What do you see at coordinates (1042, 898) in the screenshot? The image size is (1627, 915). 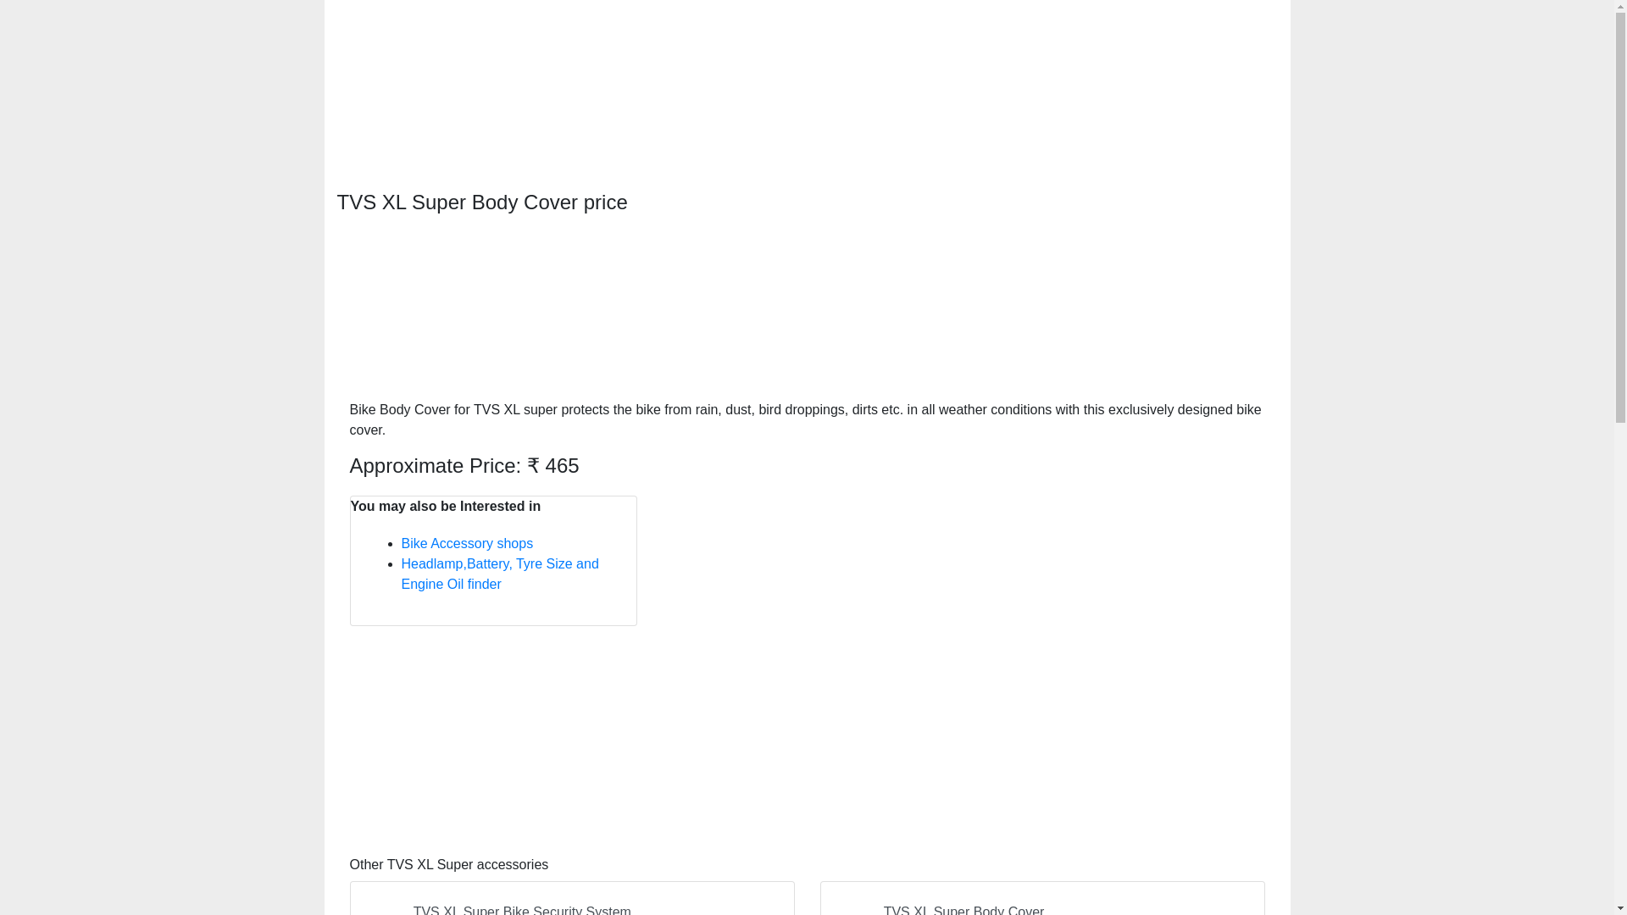 I see `TVS XL Super Body Cover` at bounding box center [1042, 898].